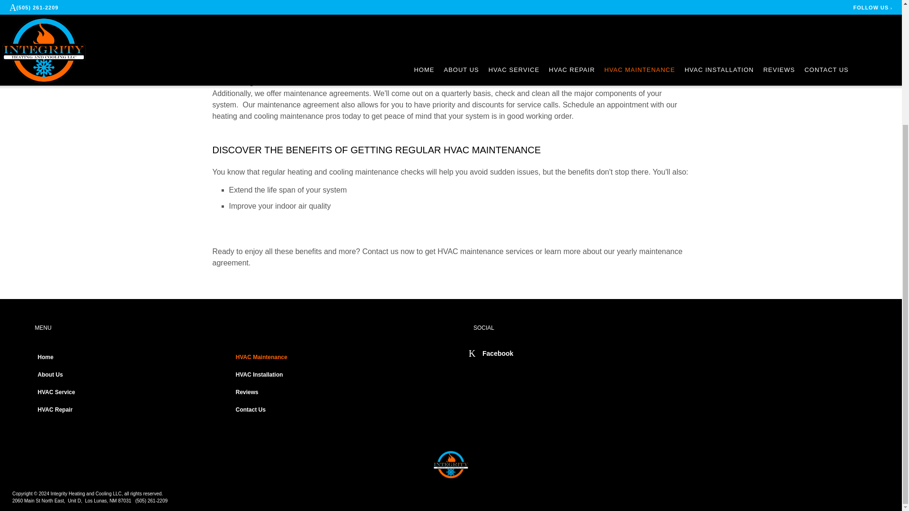 The width and height of the screenshot is (909, 511). I want to click on Contact Us, so click(330, 411).